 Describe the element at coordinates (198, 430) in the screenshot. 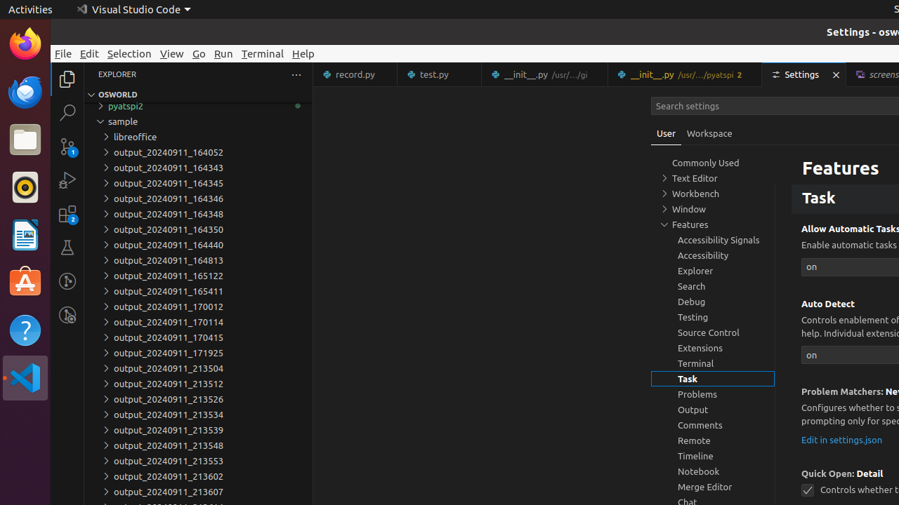

I see `output_20240911_213539` at that location.